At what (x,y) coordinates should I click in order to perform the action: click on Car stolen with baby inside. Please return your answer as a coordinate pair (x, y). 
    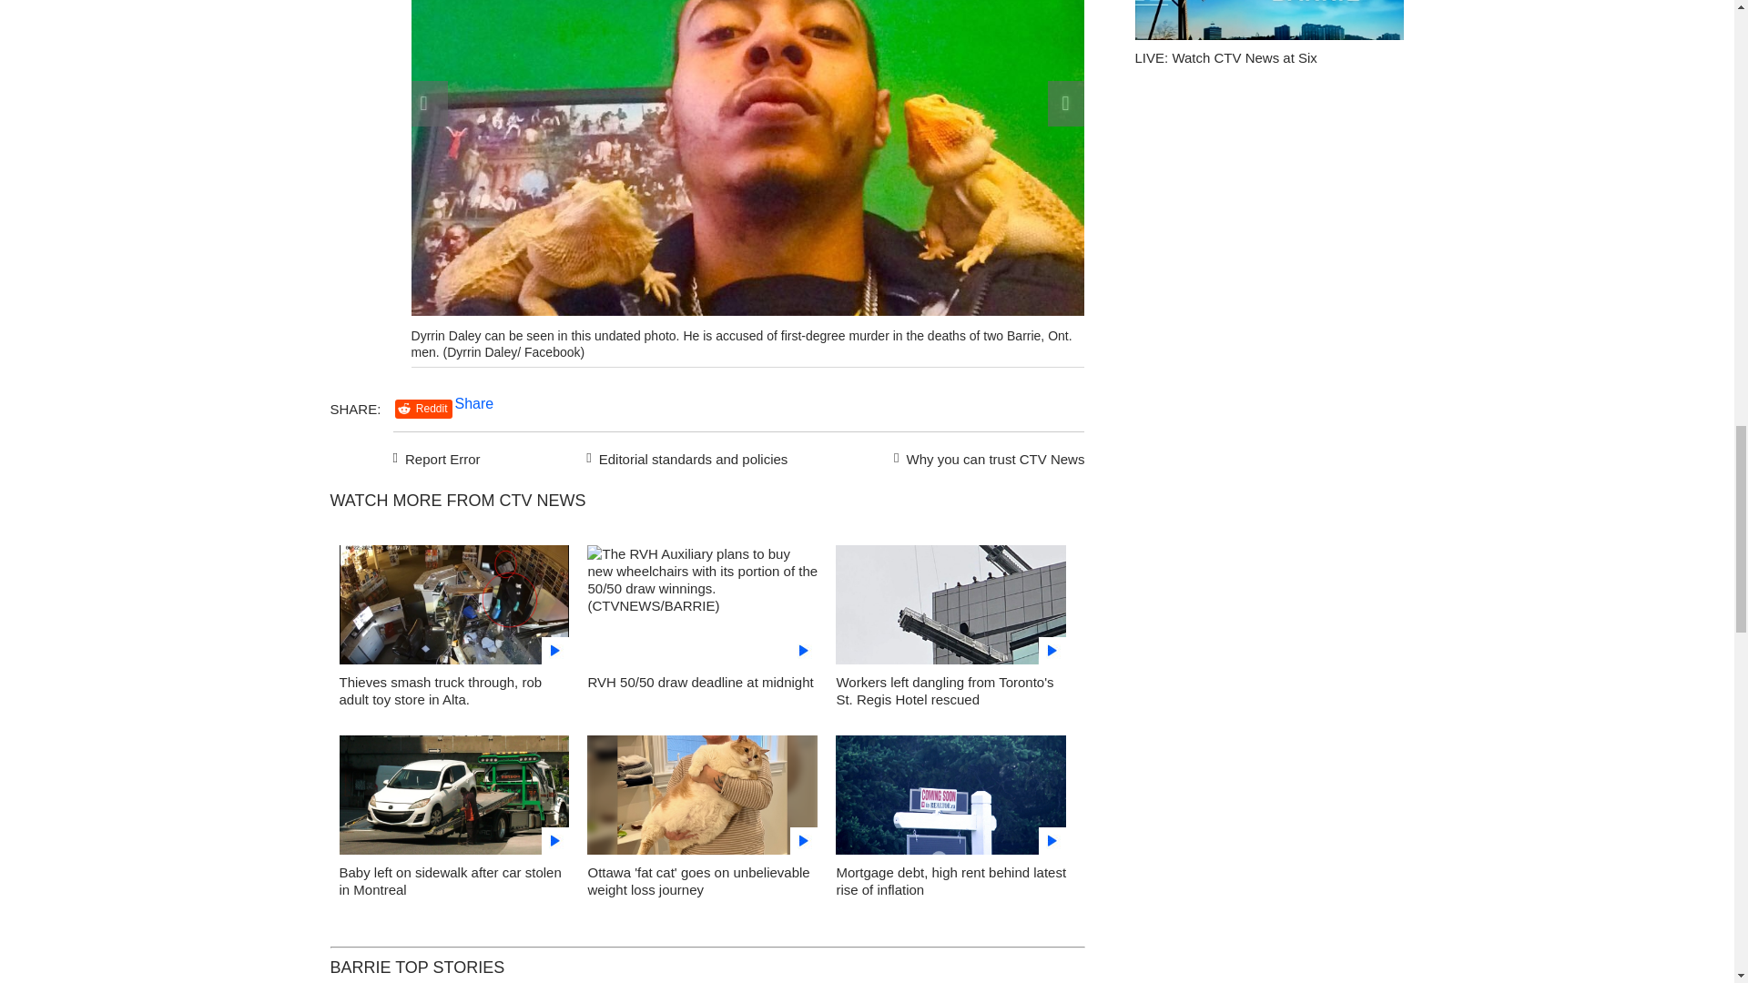
    Looking at the image, I should click on (453, 799).